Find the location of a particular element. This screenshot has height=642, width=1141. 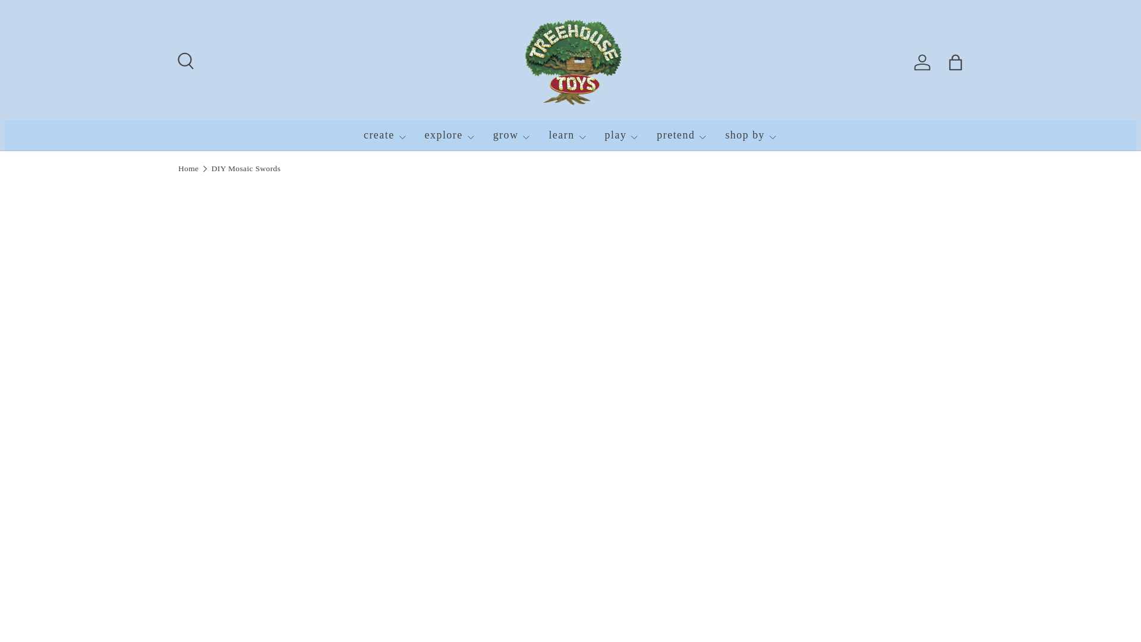

create is located at coordinates (385, 135).